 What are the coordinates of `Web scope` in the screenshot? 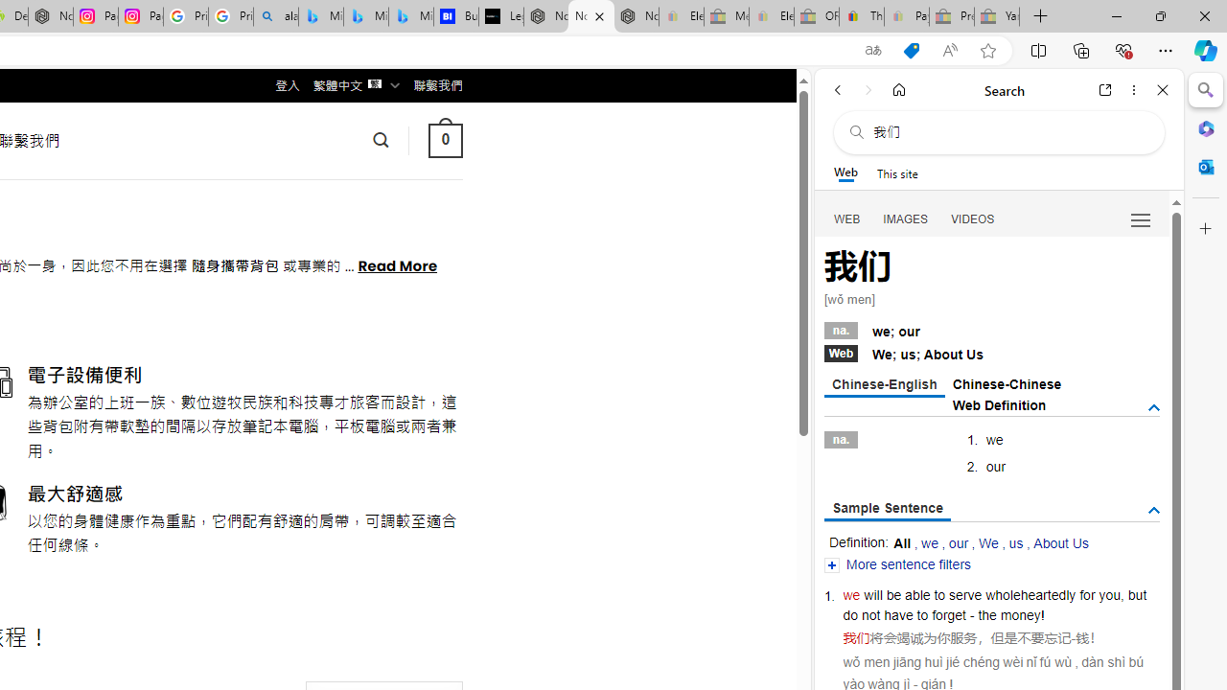 It's located at (845, 172).